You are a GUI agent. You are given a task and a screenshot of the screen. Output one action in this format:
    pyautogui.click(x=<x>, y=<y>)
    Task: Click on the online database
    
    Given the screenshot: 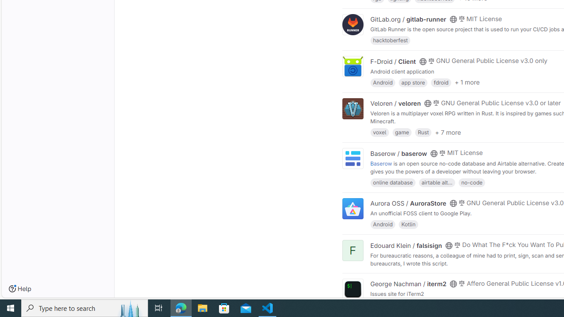 What is the action you would take?
    pyautogui.click(x=393, y=182)
    